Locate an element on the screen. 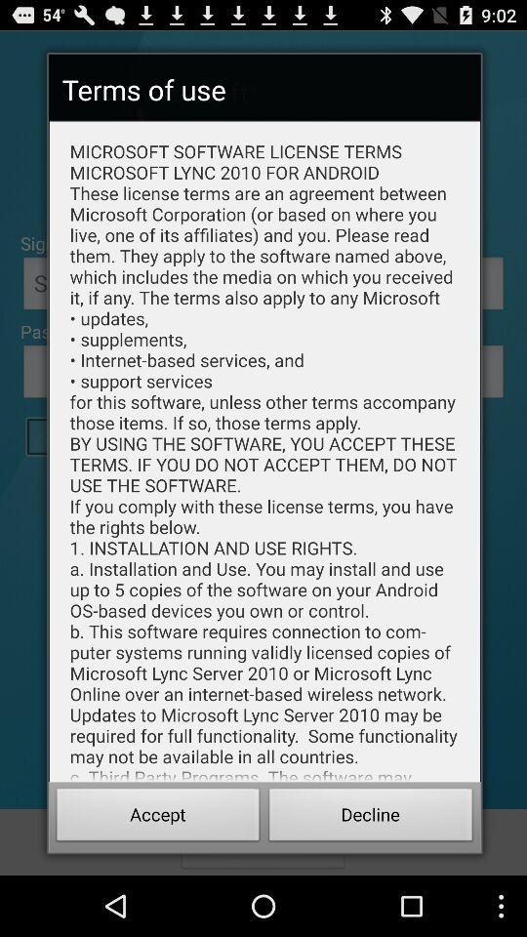  jump to the accept is located at coordinates (158, 818).